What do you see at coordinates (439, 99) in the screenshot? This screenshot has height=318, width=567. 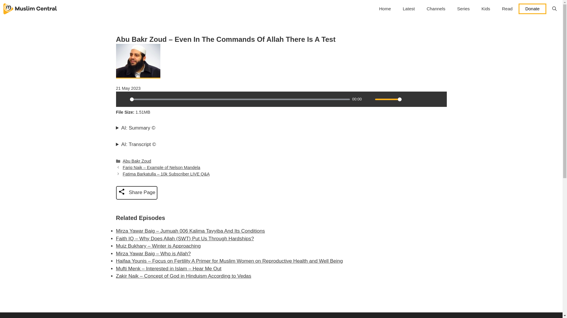 I see `Forward 10s` at bounding box center [439, 99].